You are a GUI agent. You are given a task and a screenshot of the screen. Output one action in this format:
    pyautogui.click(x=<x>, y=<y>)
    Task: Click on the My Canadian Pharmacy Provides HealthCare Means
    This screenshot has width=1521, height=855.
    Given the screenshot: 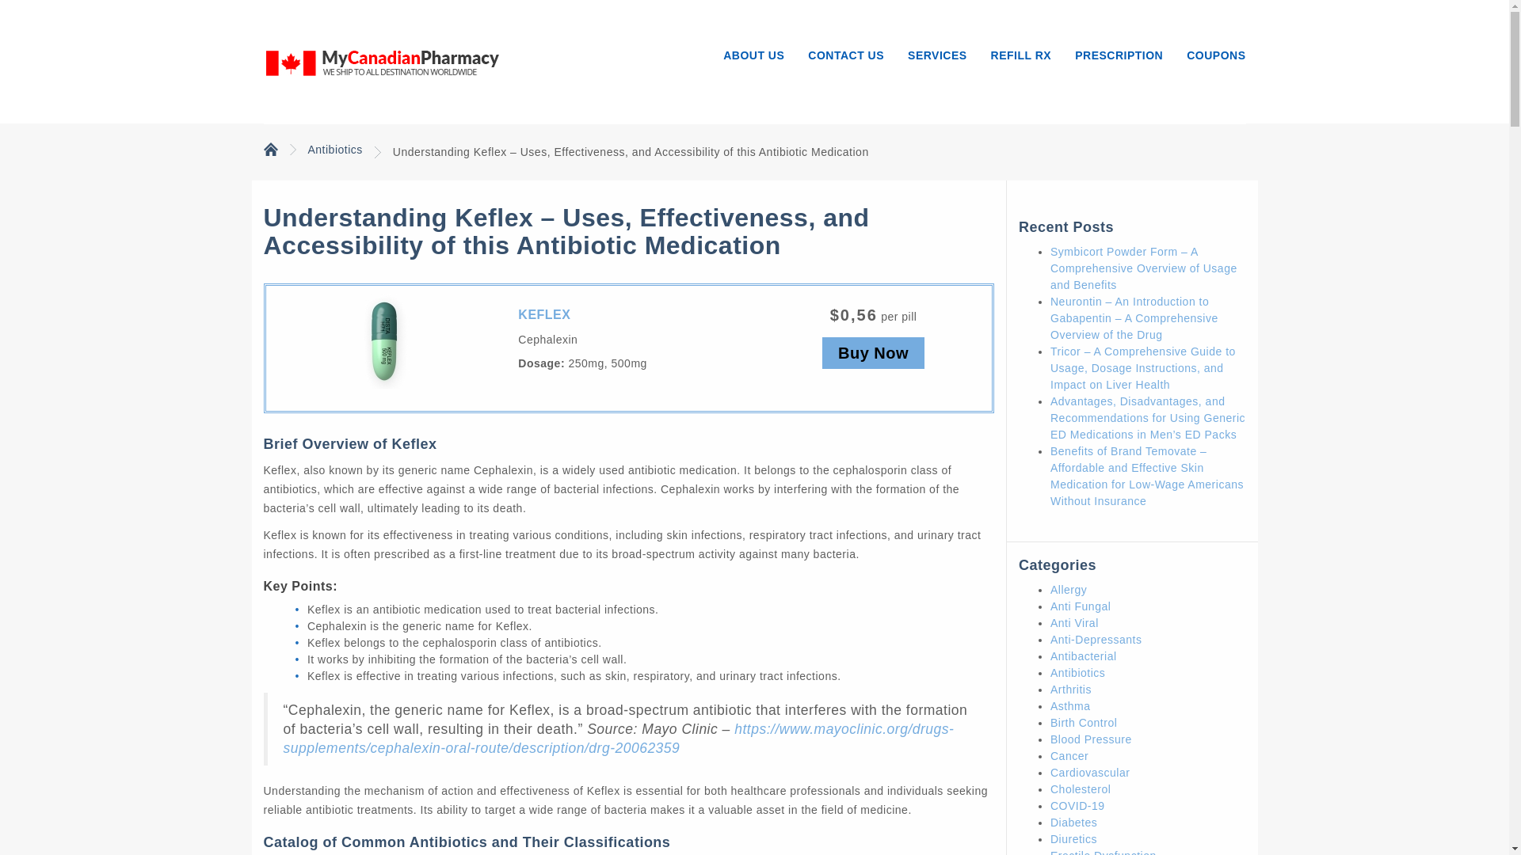 What is the action you would take?
    pyautogui.click(x=382, y=61)
    